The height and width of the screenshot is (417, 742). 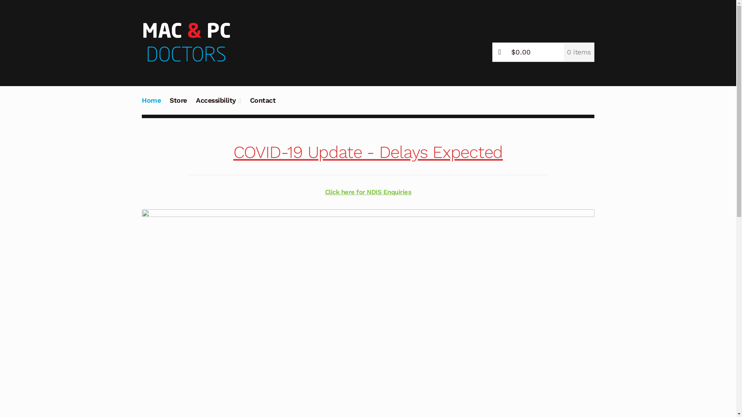 What do you see at coordinates (179, 105) in the screenshot?
I see `Store` at bounding box center [179, 105].